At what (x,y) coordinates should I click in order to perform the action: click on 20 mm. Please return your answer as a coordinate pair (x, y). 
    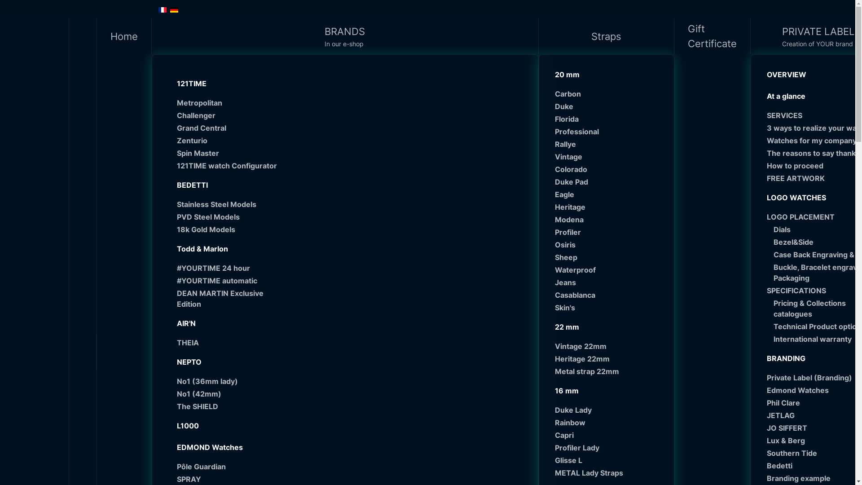
    Looking at the image, I should click on (606, 75).